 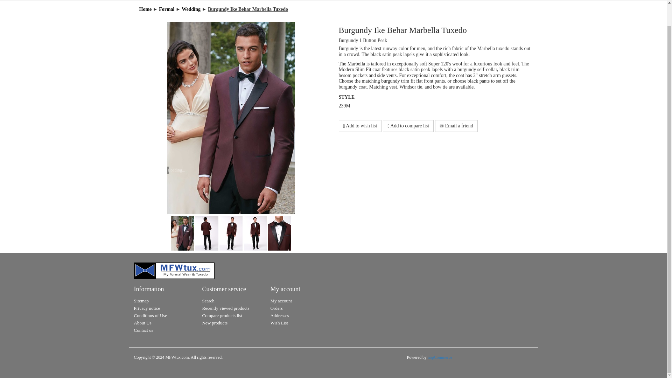 What do you see at coordinates (207, 232) in the screenshot?
I see `Picture of Burgundy Ike Behar Marbella Tuxedo` at bounding box center [207, 232].